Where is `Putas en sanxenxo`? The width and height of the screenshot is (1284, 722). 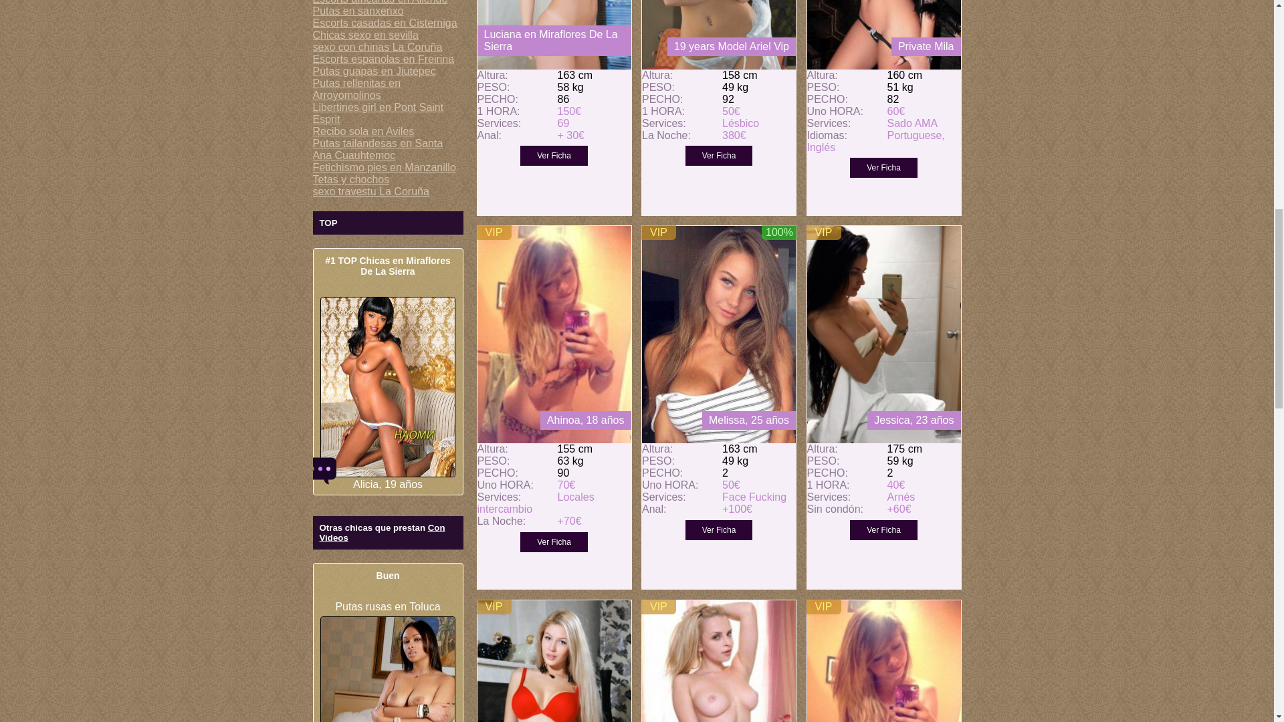 Putas en sanxenxo is located at coordinates (358, 11).